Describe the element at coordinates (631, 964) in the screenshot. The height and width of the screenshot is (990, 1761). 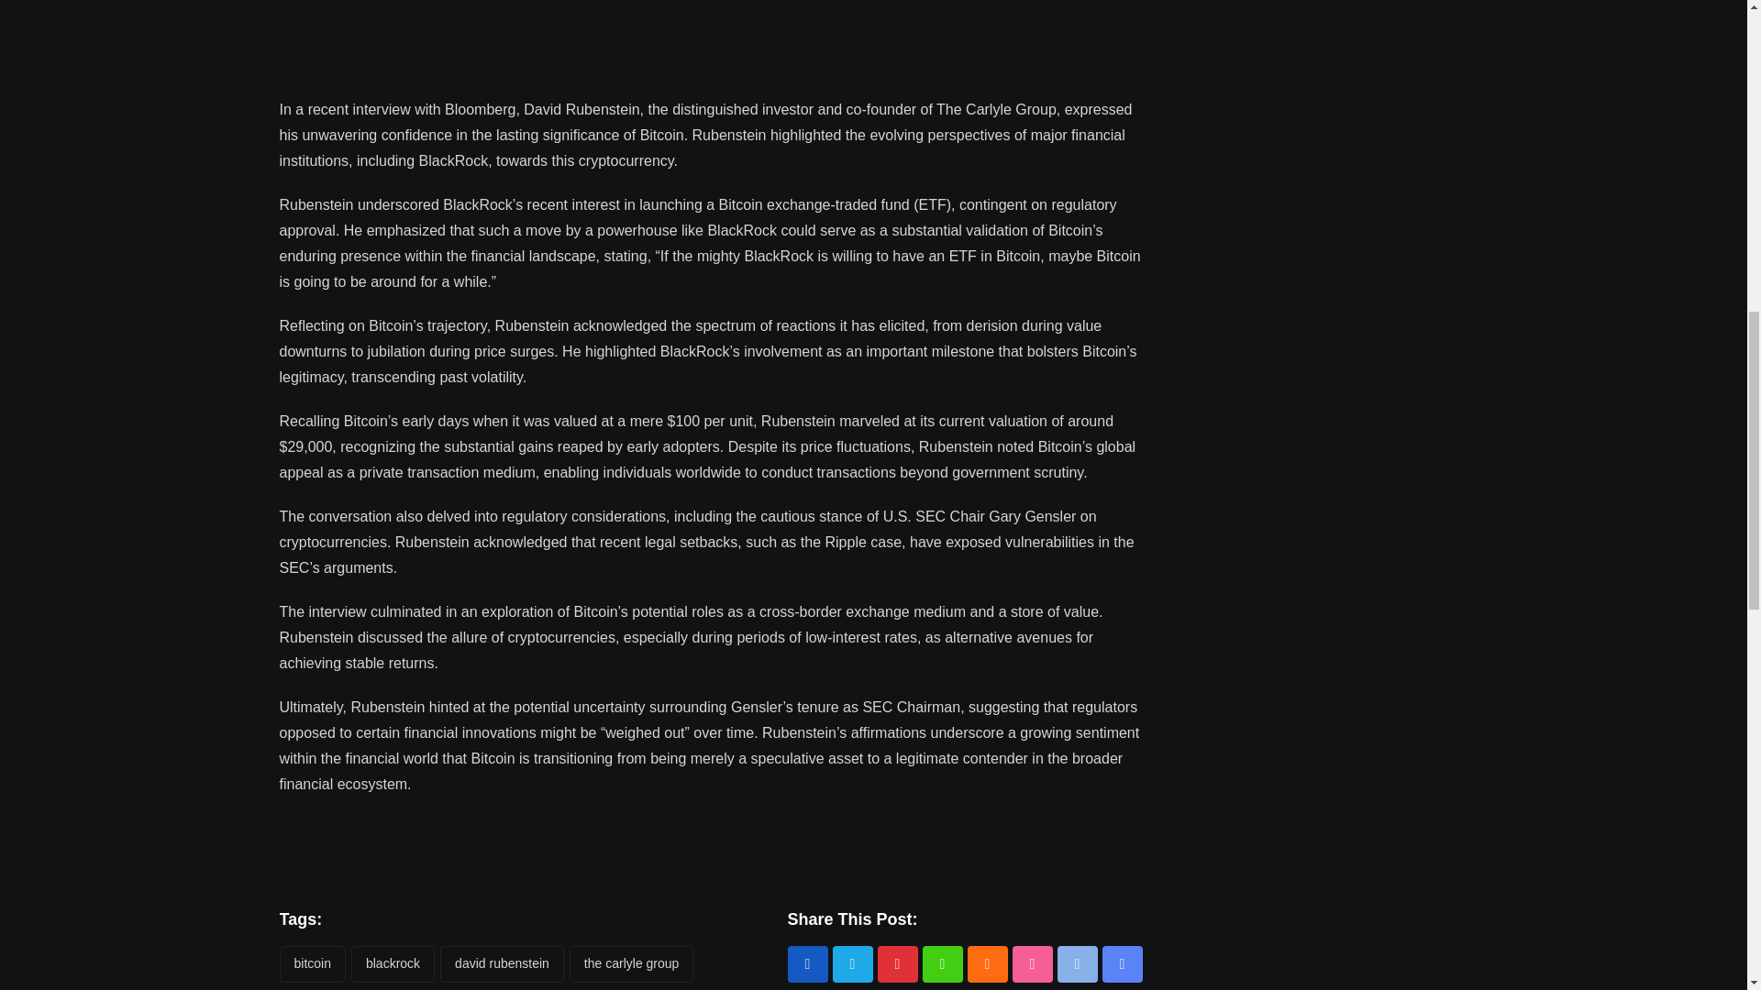
I see `the carlyle group` at that location.